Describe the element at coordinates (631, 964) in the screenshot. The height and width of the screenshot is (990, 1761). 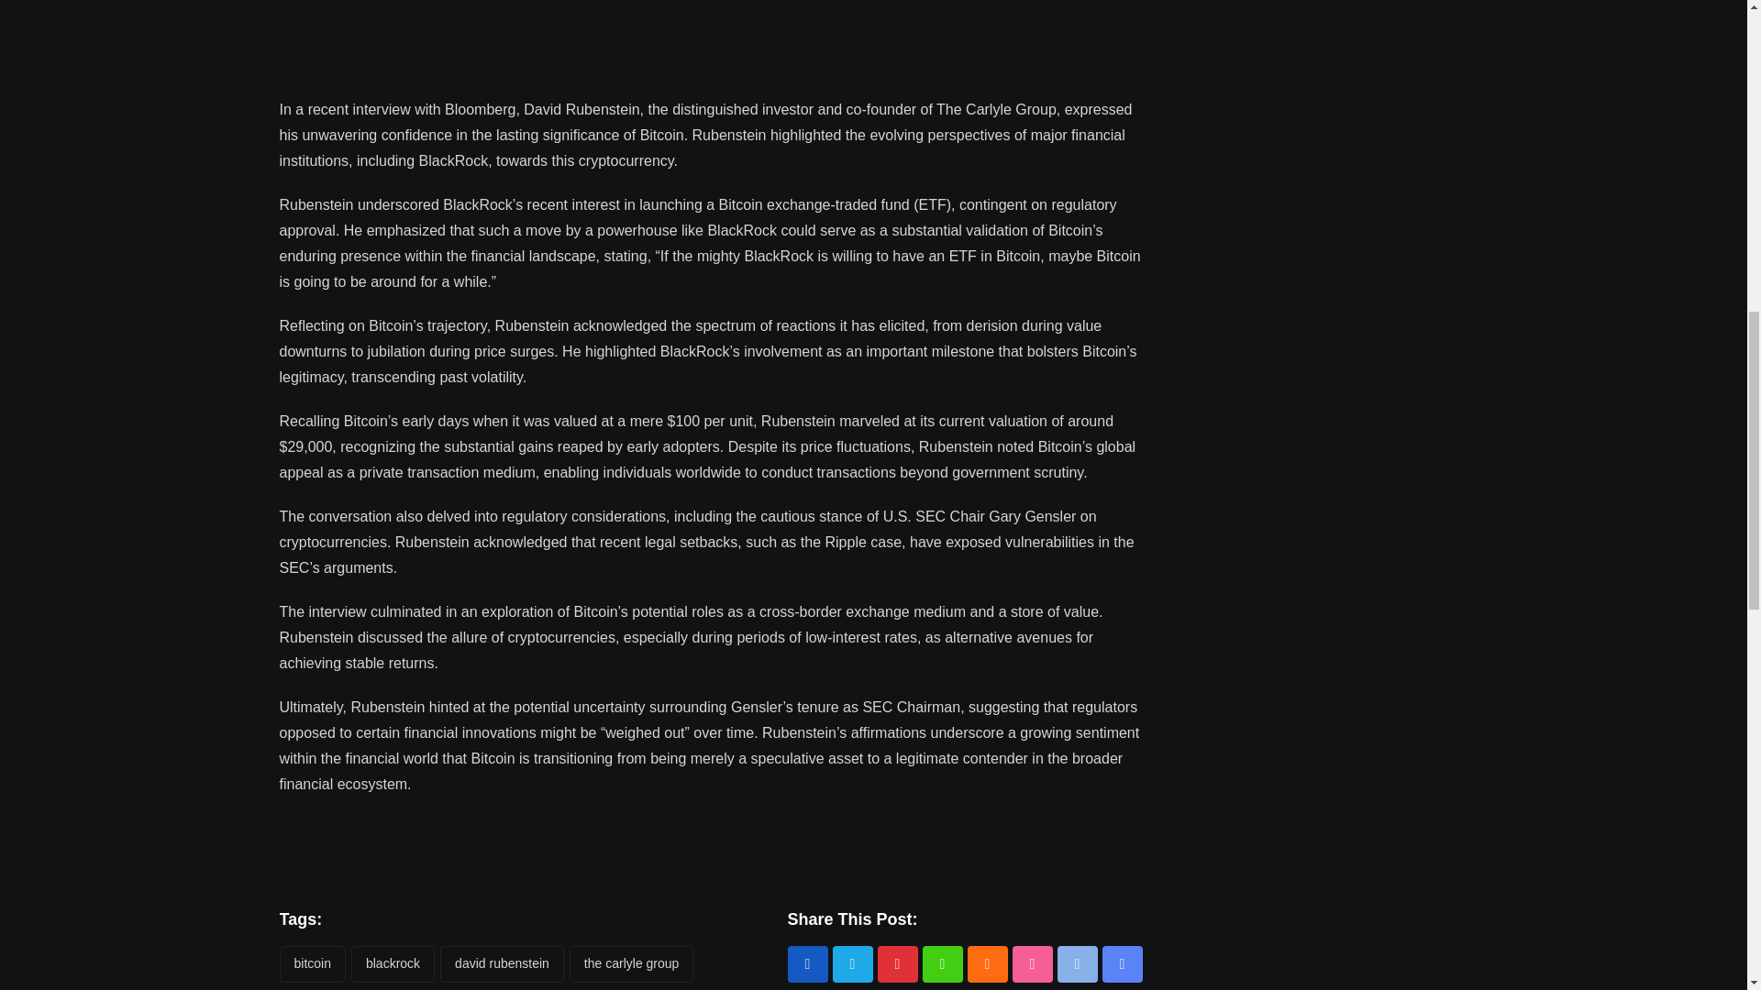
I see `the carlyle group` at that location.